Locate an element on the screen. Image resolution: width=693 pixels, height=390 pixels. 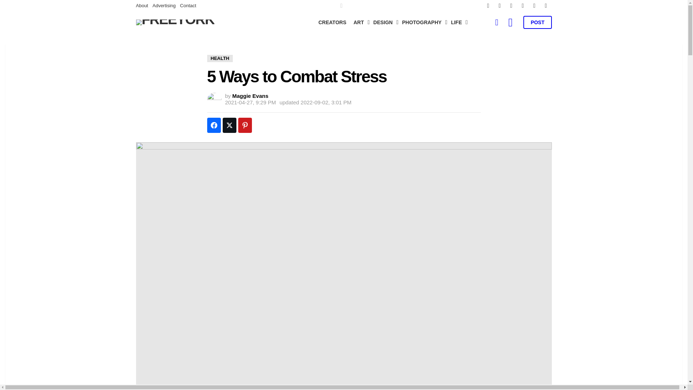
LIFE is located at coordinates (457, 22).